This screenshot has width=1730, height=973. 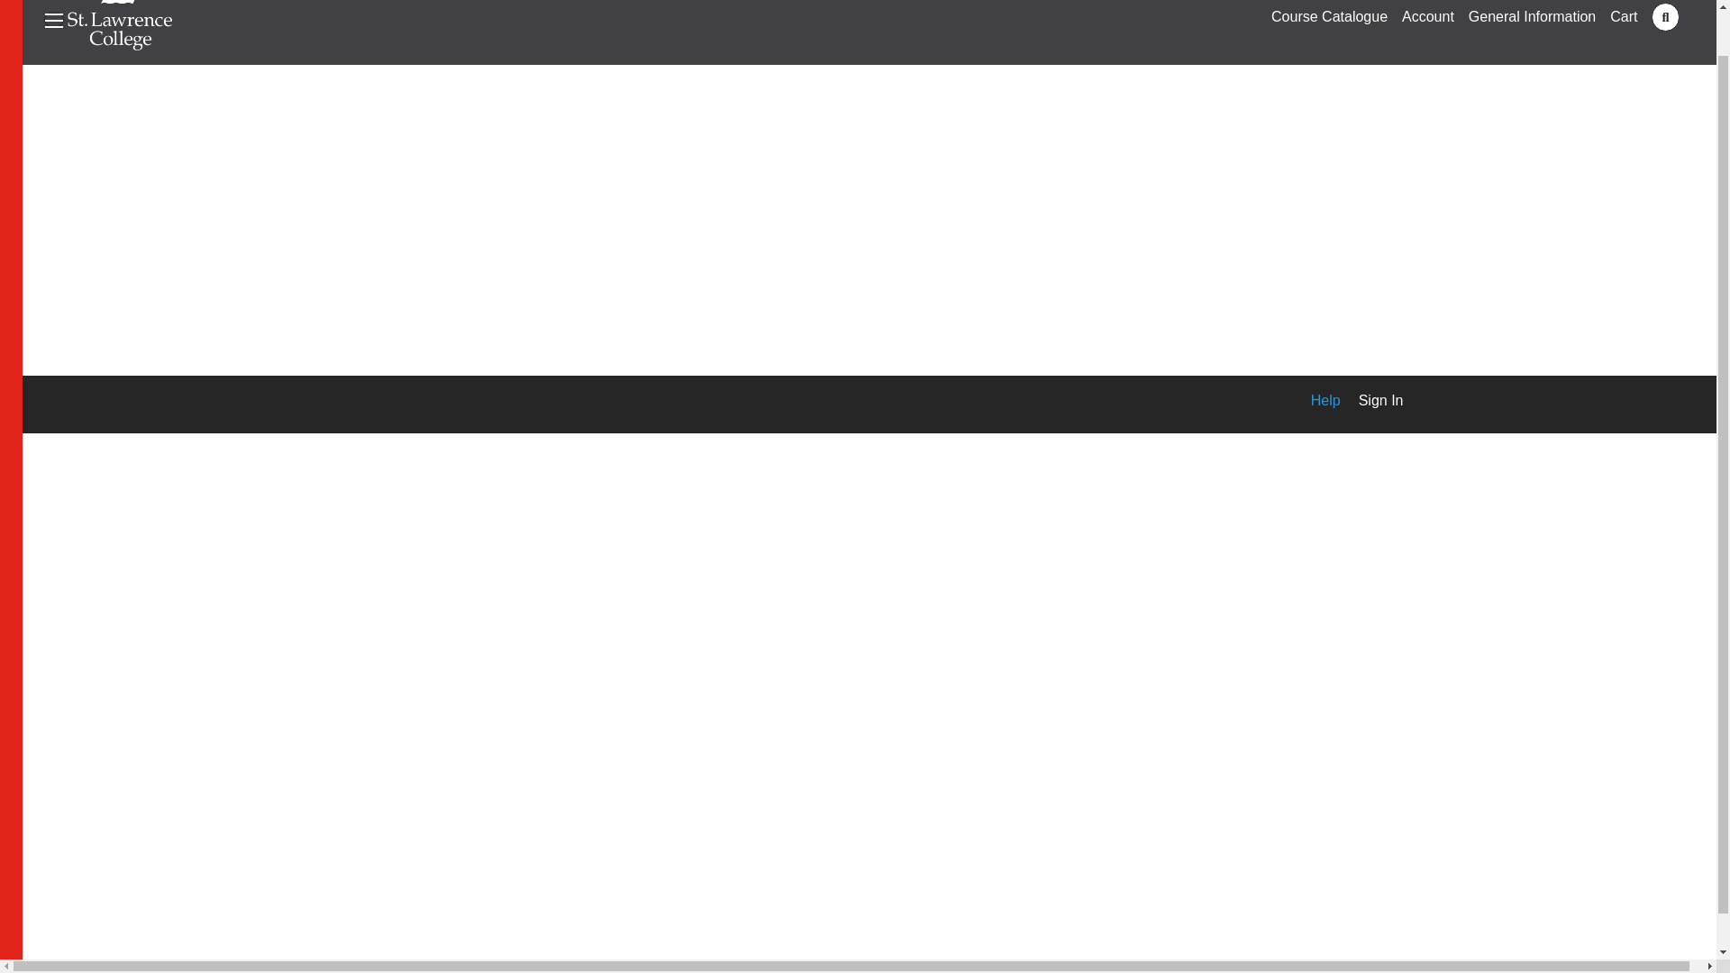 I want to click on General Information, so click(x=1532, y=16).